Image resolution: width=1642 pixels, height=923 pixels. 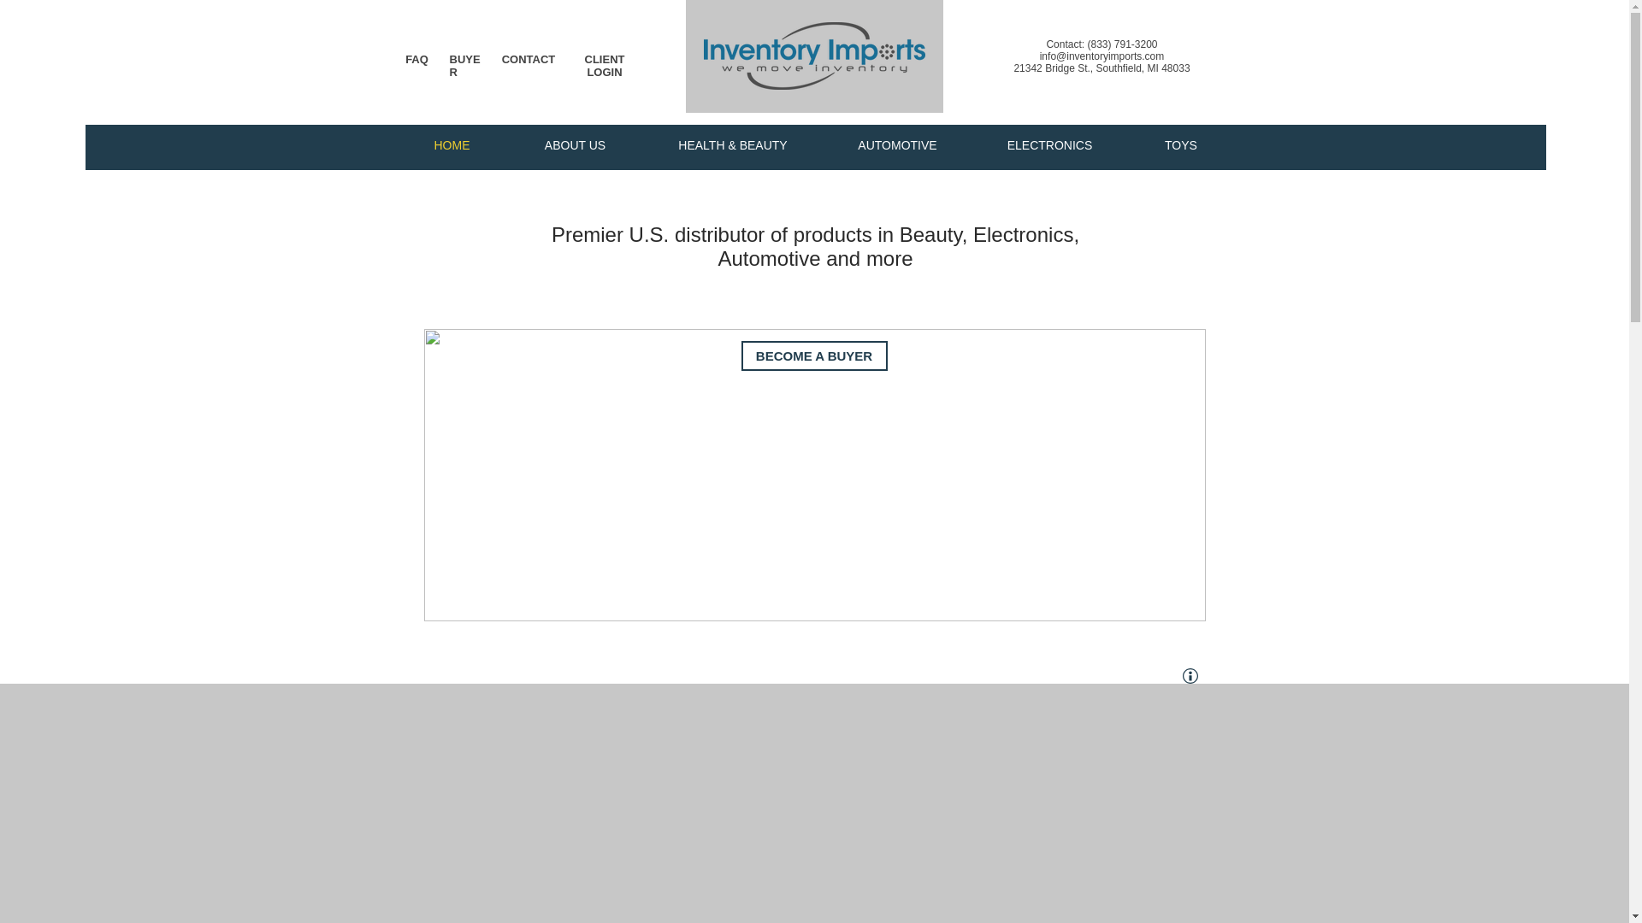 I want to click on AUTOMOTIVE, so click(x=896, y=145).